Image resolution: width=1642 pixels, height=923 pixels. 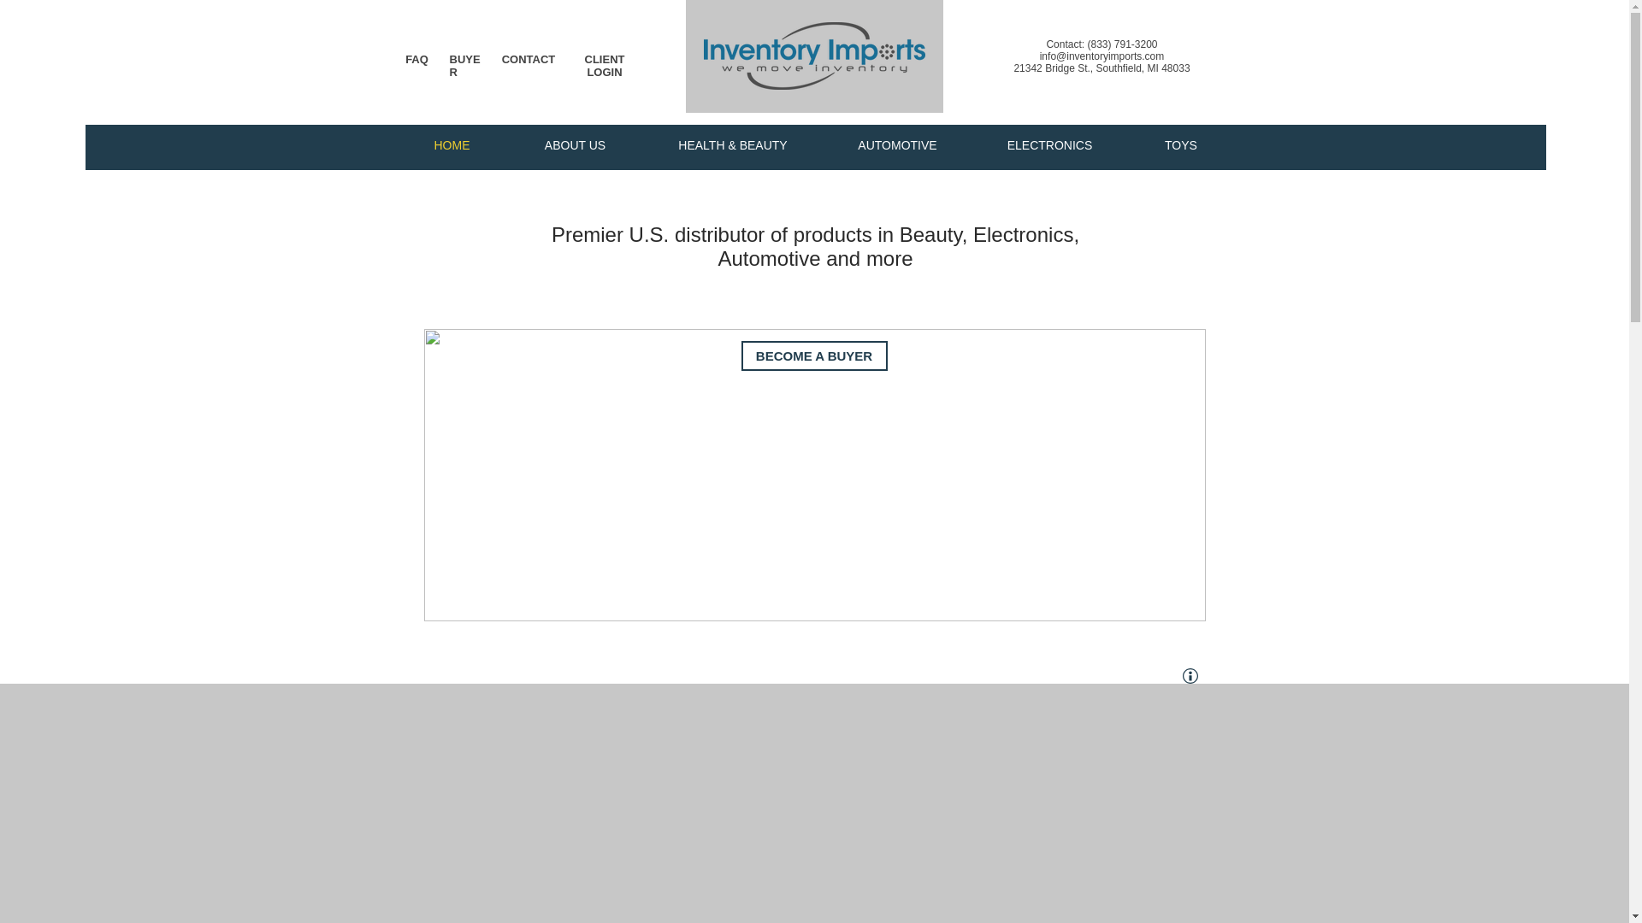 I want to click on AUTOMOTIVE, so click(x=896, y=145).